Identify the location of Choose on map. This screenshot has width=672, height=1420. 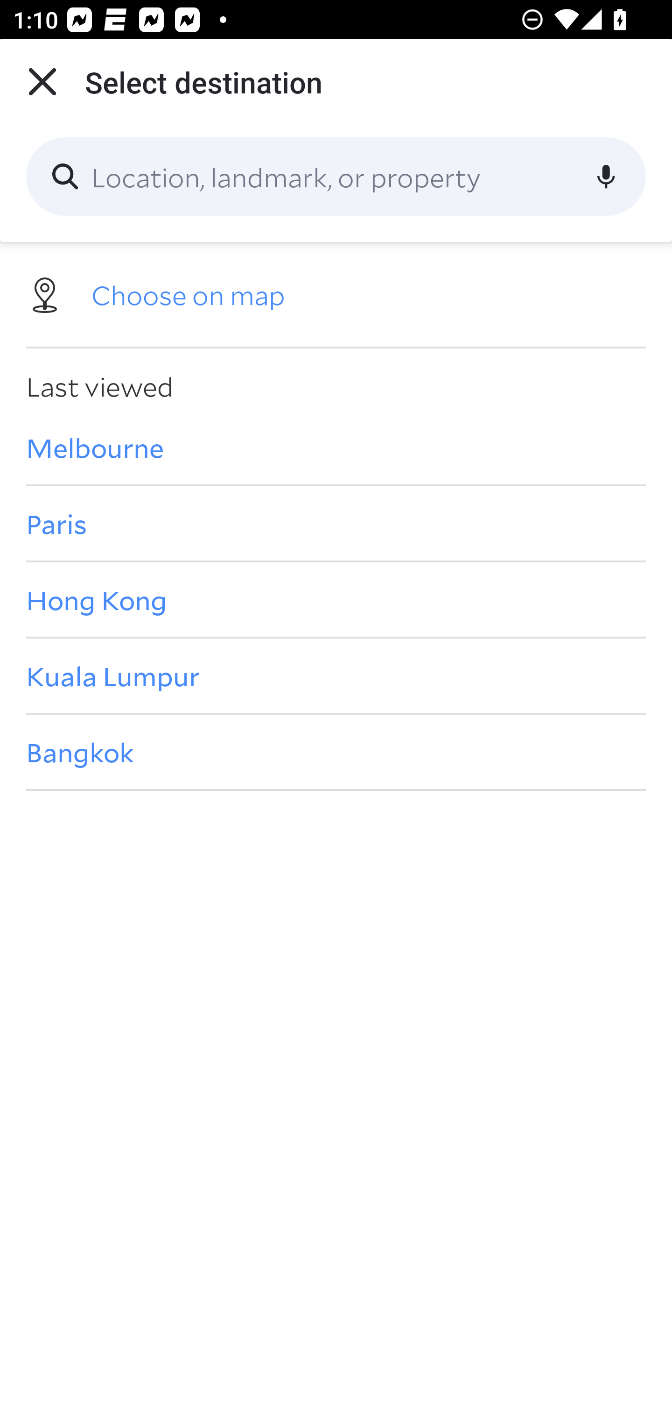
(336, 293).